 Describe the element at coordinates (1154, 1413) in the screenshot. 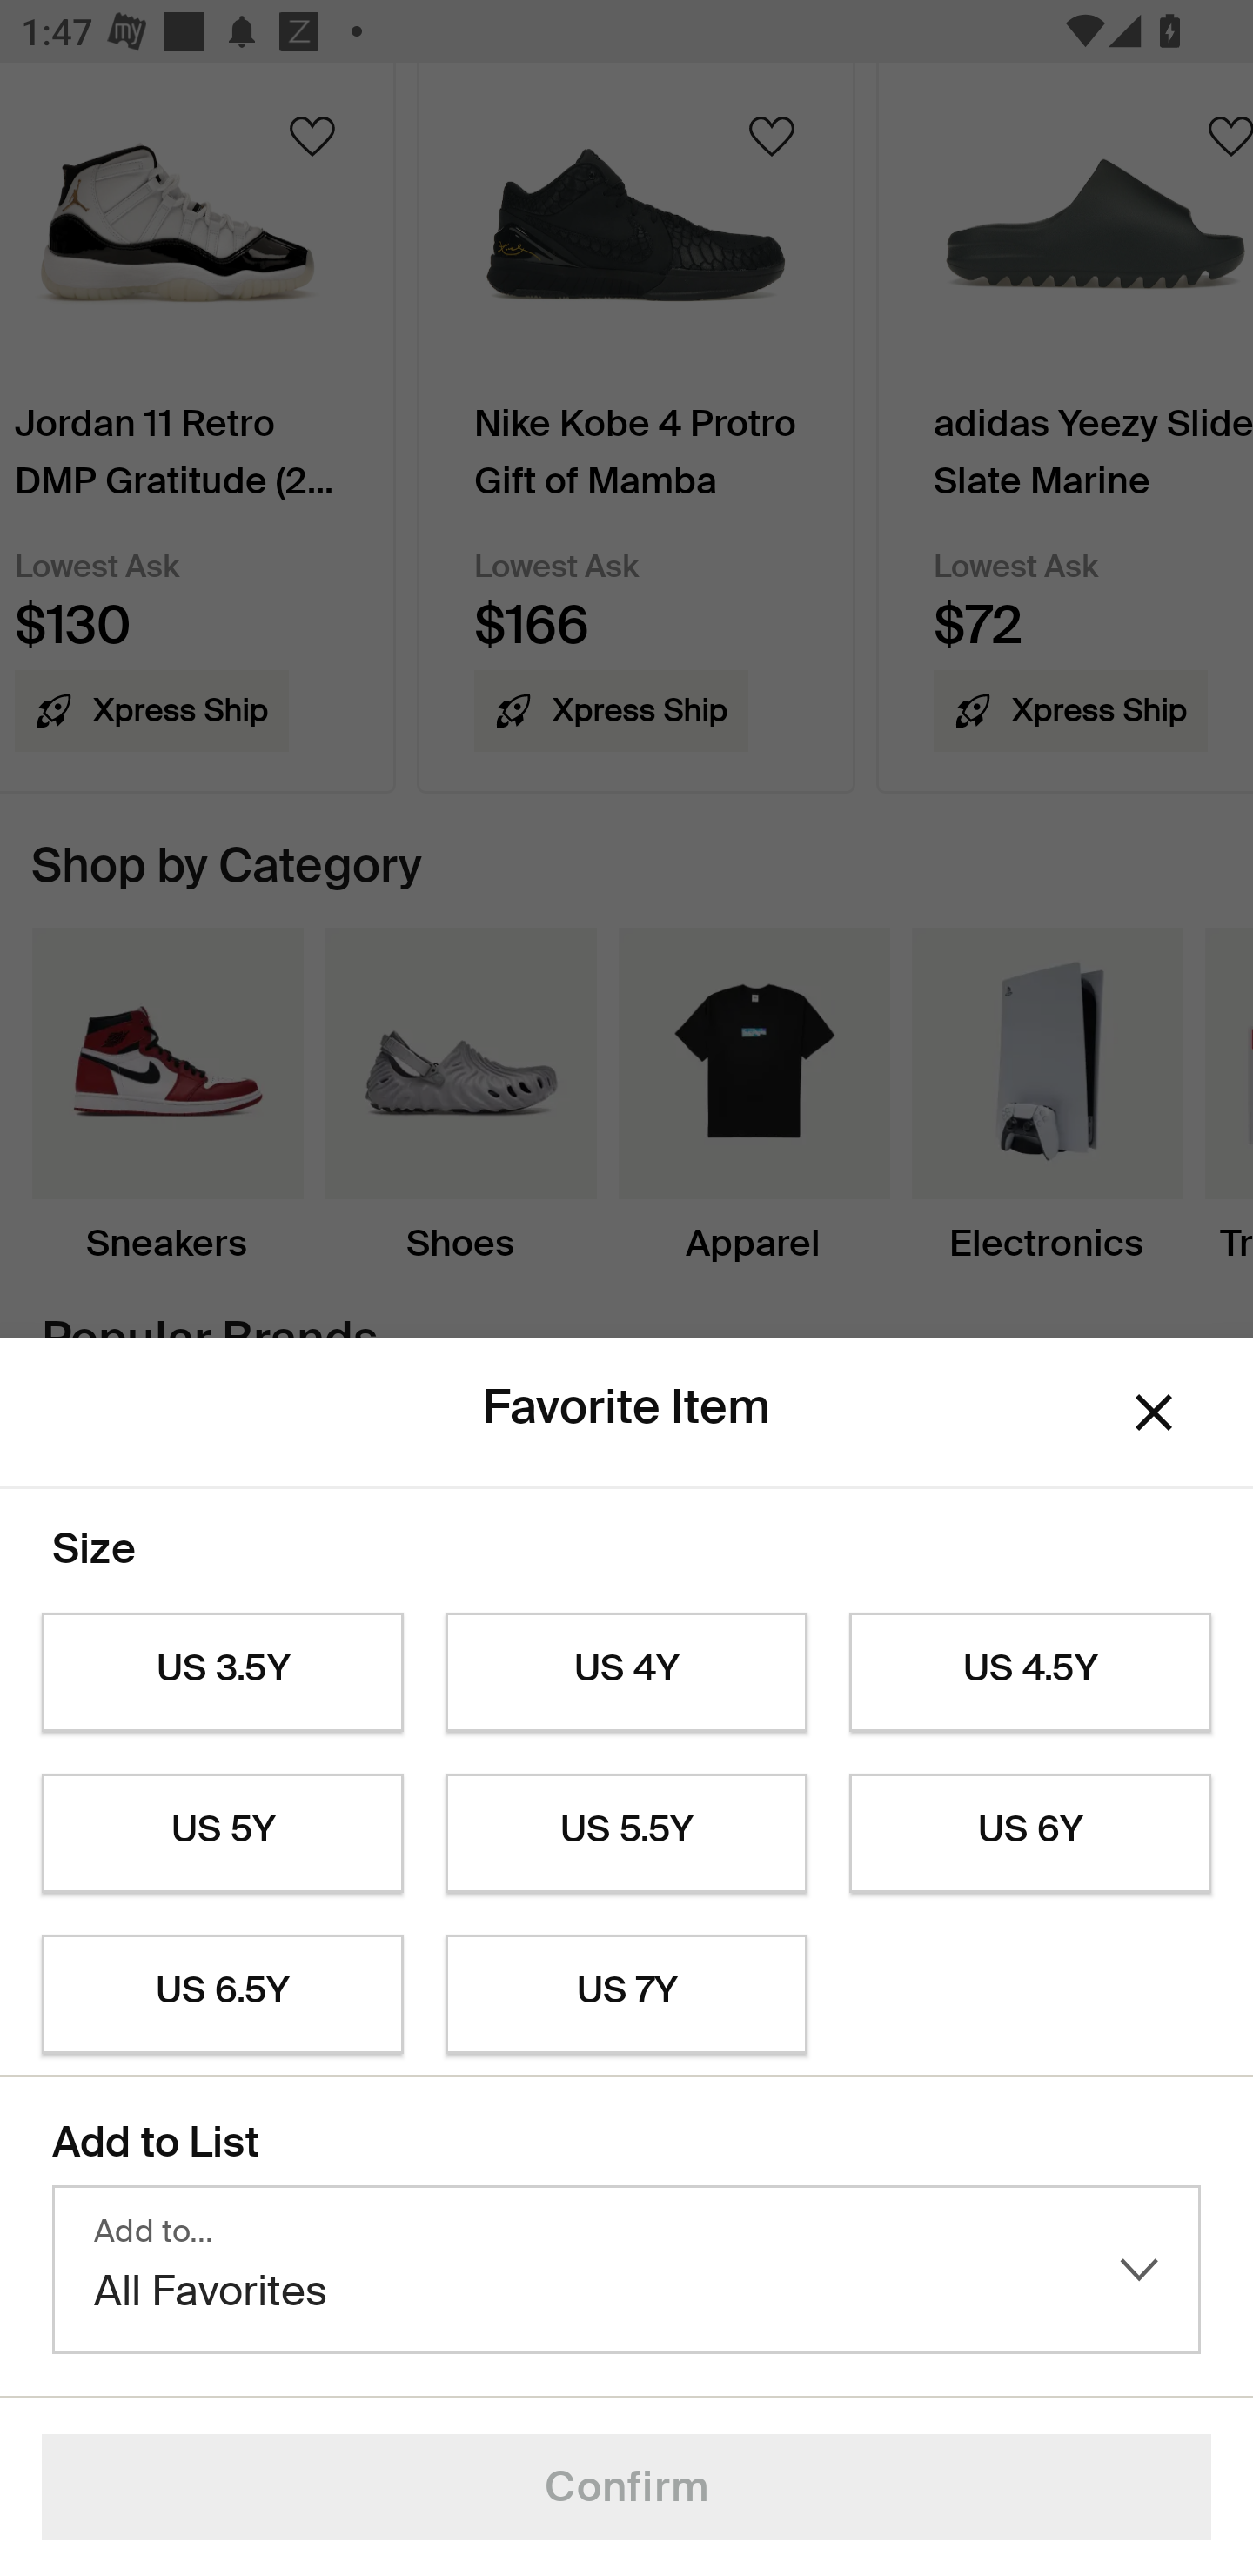

I see `Dismiss` at that location.